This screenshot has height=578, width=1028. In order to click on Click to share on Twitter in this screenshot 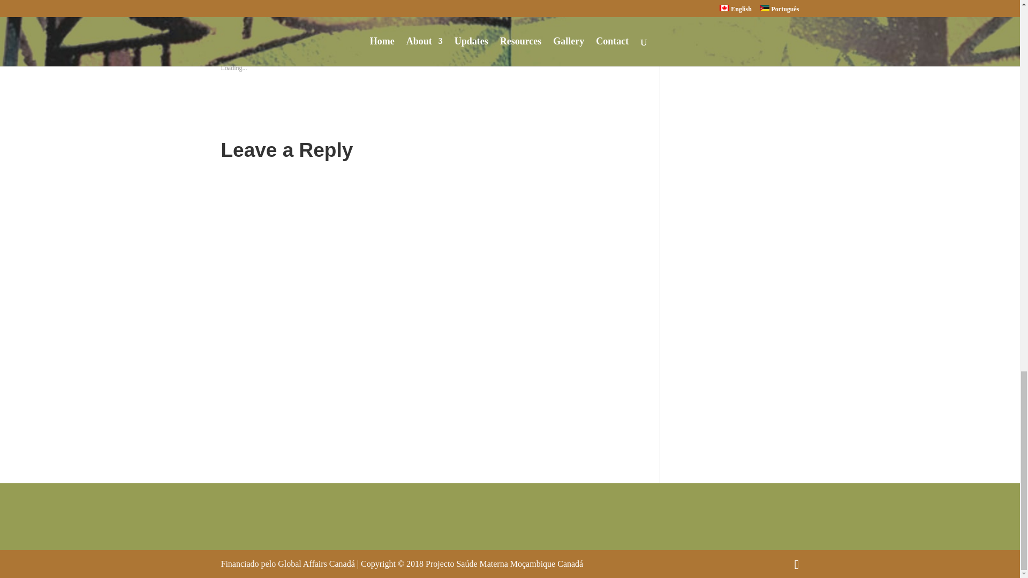, I will do `click(229, 11)`.